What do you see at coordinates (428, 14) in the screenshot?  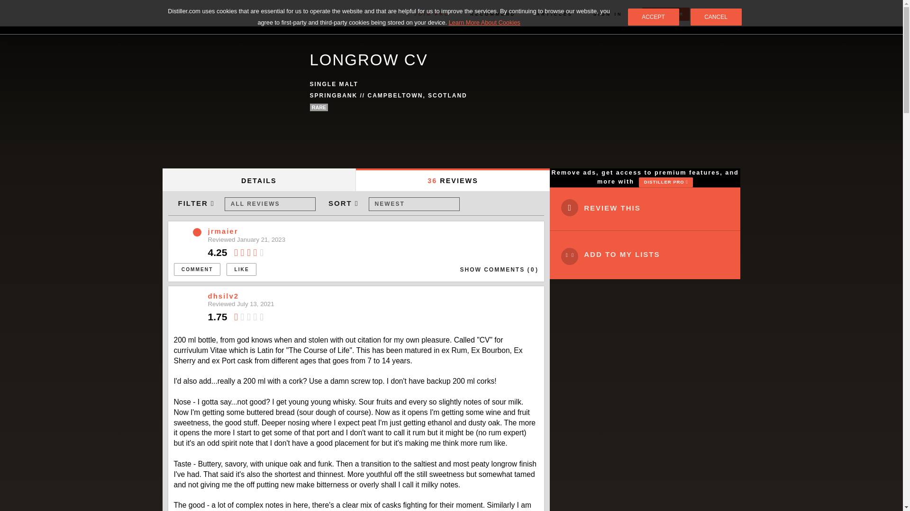 I see `JOIN PRO` at bounding box center [428, 14].